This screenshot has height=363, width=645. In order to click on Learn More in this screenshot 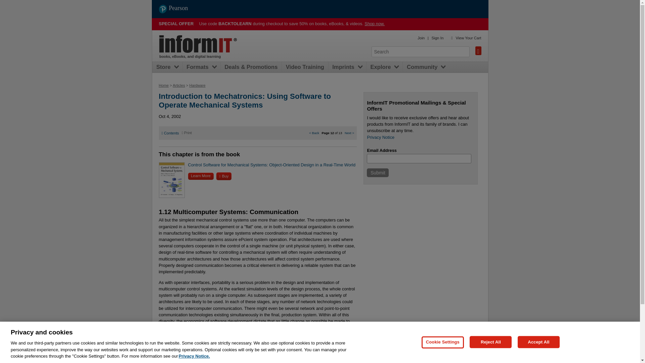, I will do `click(201, 176)`.